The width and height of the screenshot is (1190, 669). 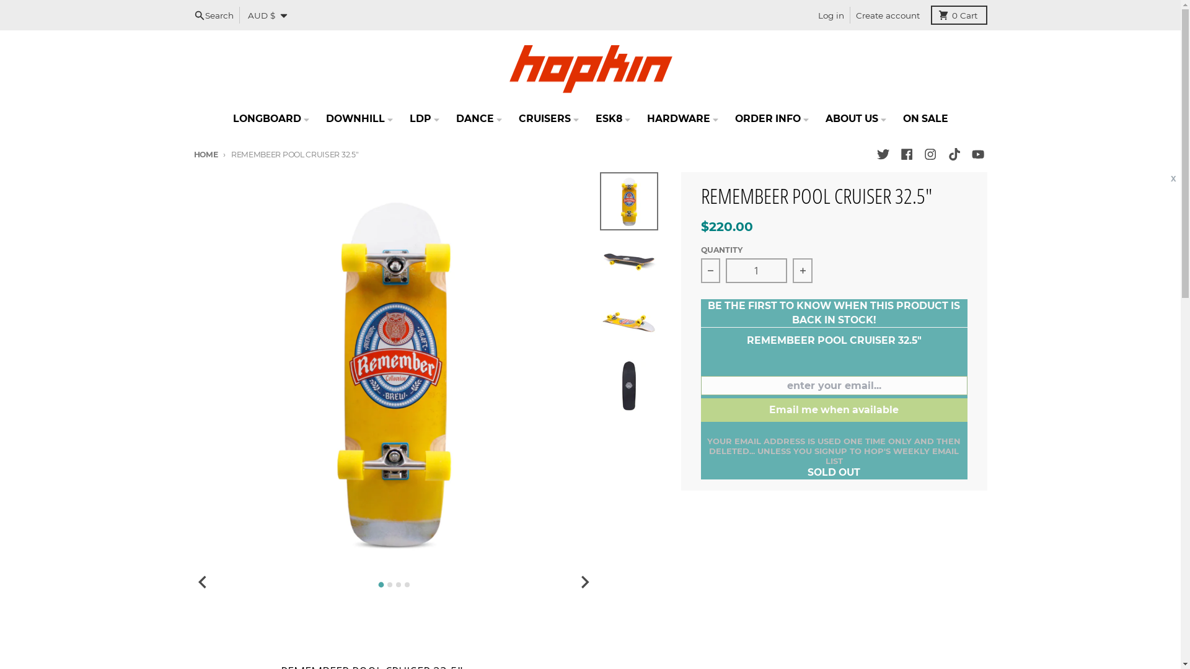 I want to click on Email me when available, so click(x=834, y=410).